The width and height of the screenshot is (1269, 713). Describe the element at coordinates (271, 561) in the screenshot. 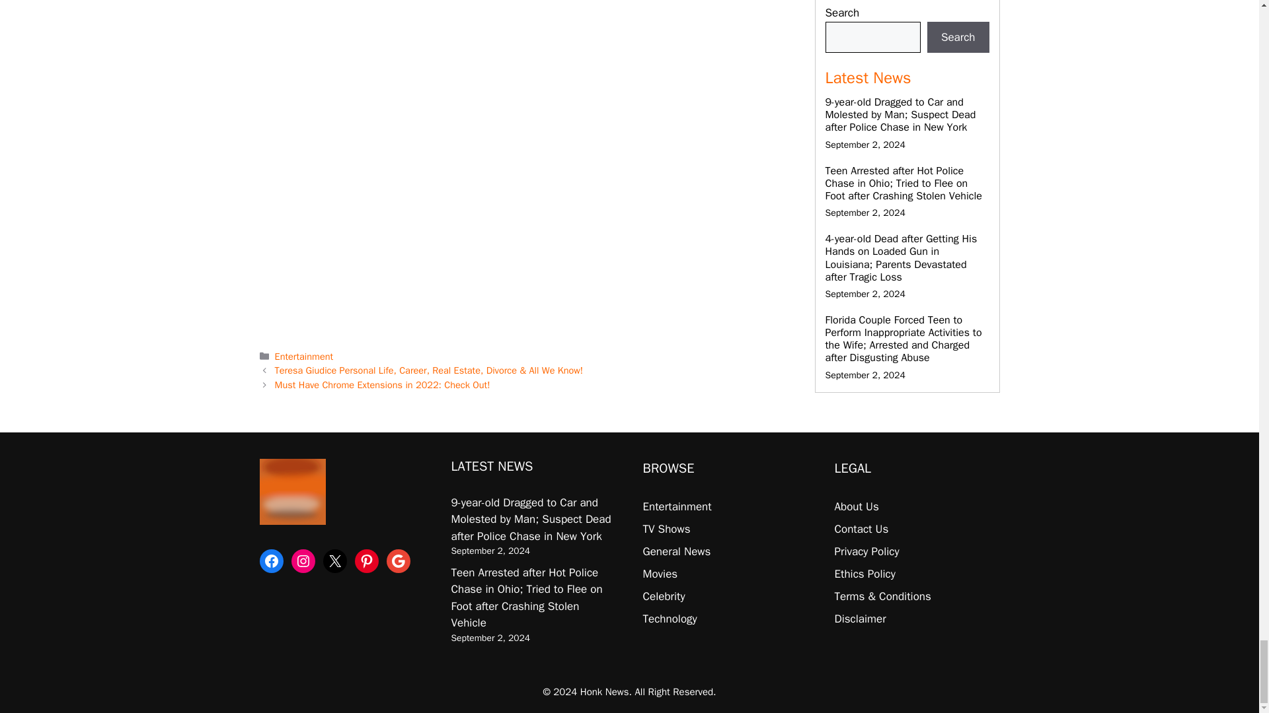

I see `Facebook` at that location.